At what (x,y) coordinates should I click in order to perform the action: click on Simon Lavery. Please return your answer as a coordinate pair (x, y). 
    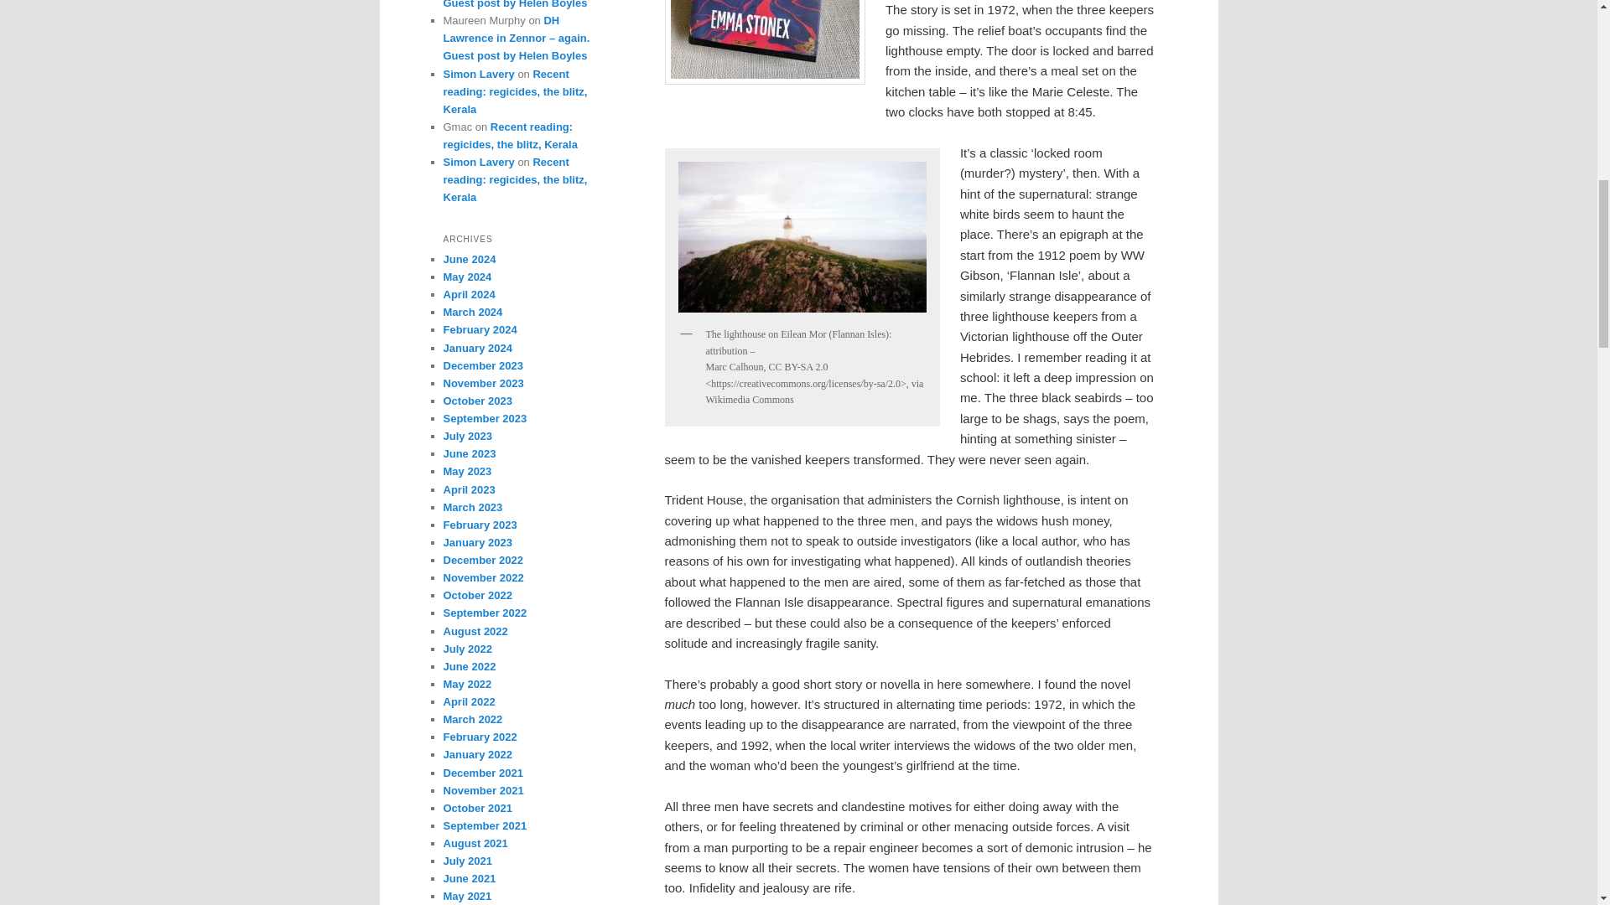
    Looking at the image, I should click on (478, 74).